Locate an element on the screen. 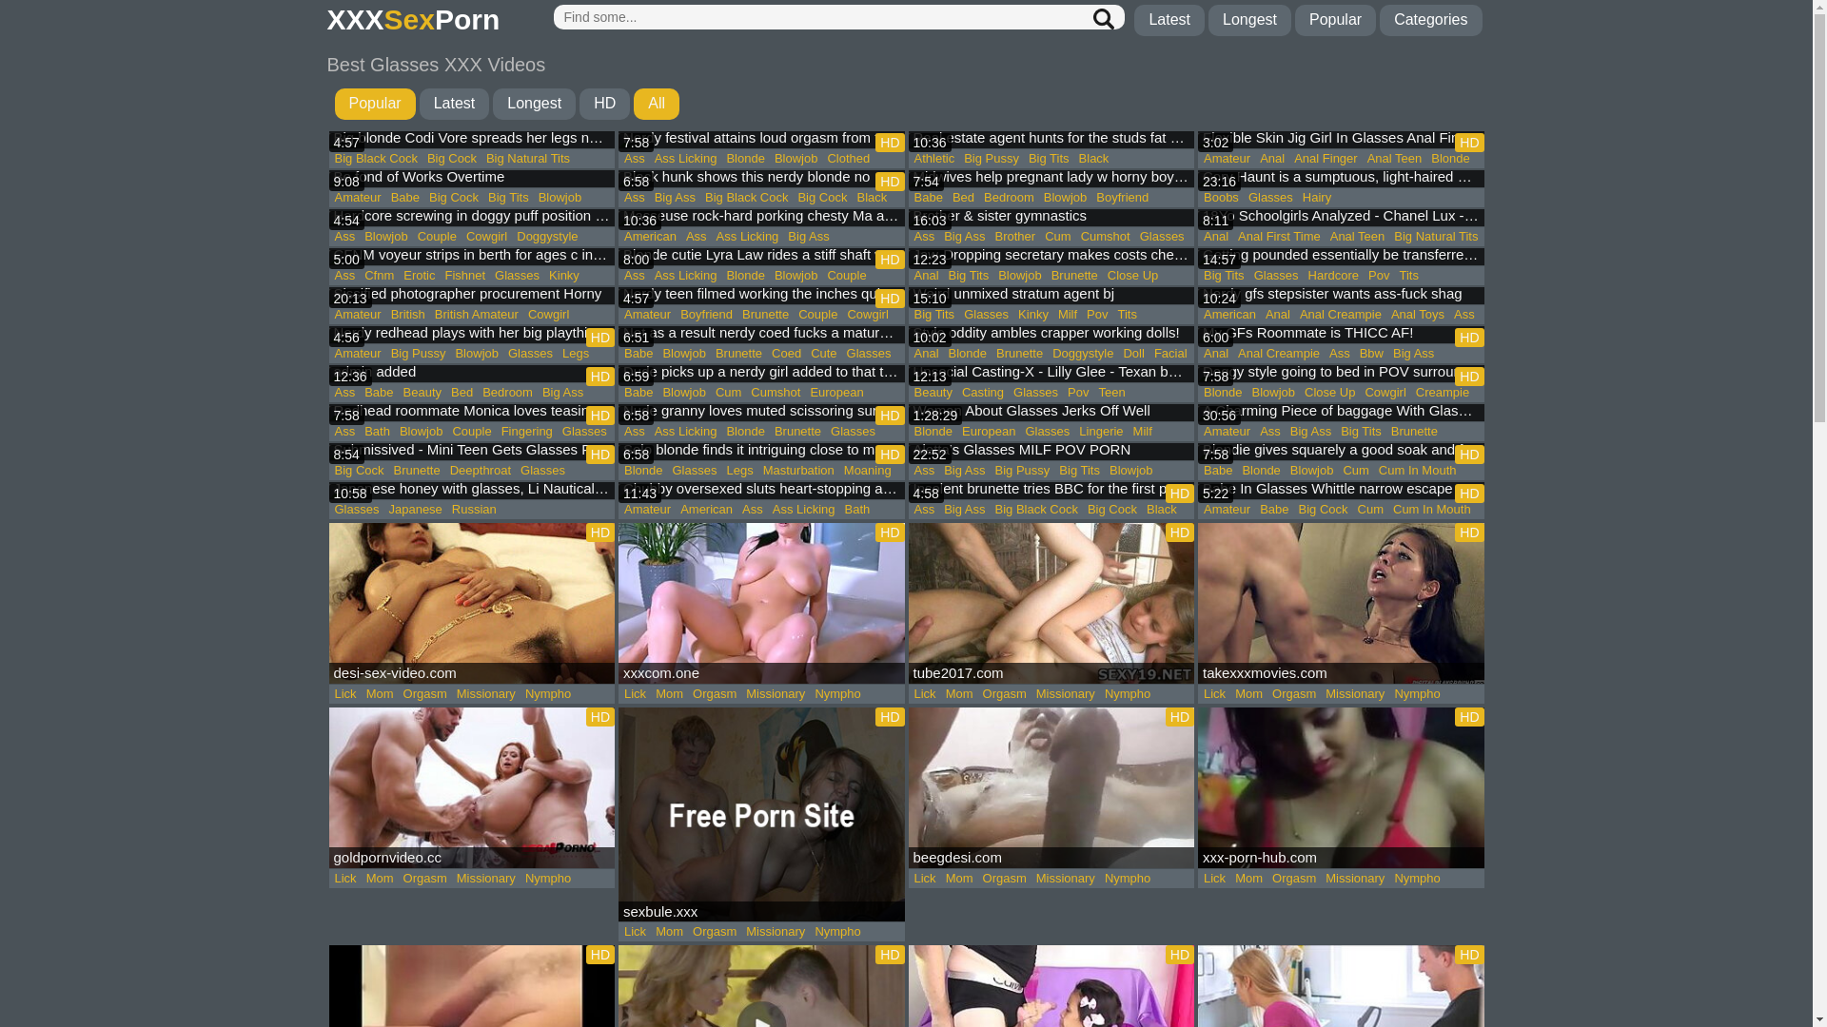 The width and height of the screenshot is (1827, 1027). Doll is located at coordinates (1133, 354).